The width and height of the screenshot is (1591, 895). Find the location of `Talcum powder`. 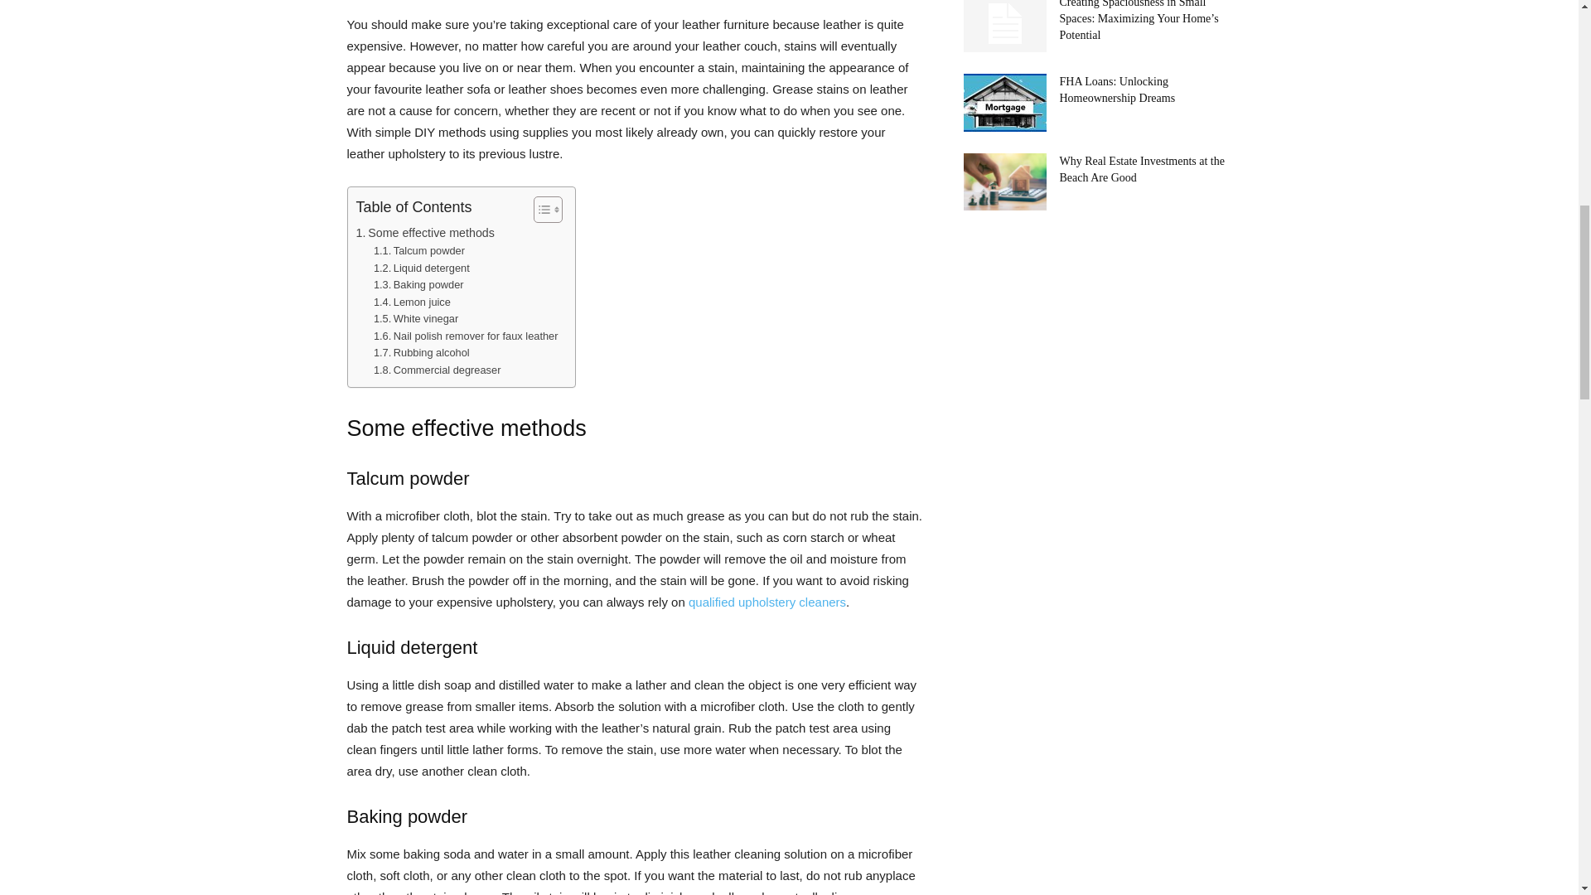

Talcum powder is located at coordinates (419, 251).